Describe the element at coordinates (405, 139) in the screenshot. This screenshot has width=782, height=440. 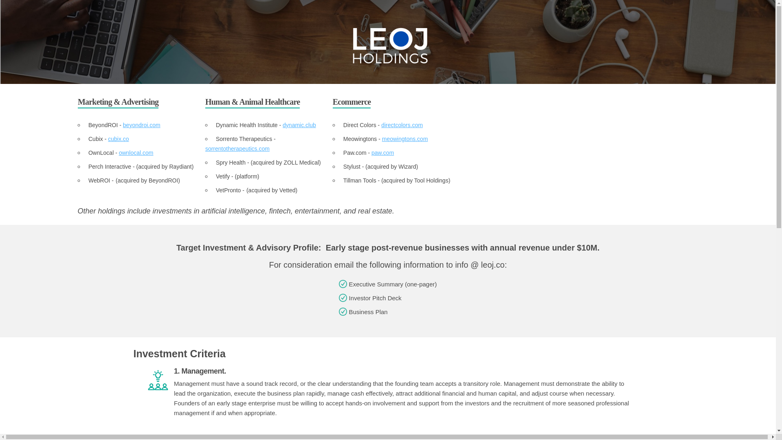
I see `meowingtons.com` at that location.